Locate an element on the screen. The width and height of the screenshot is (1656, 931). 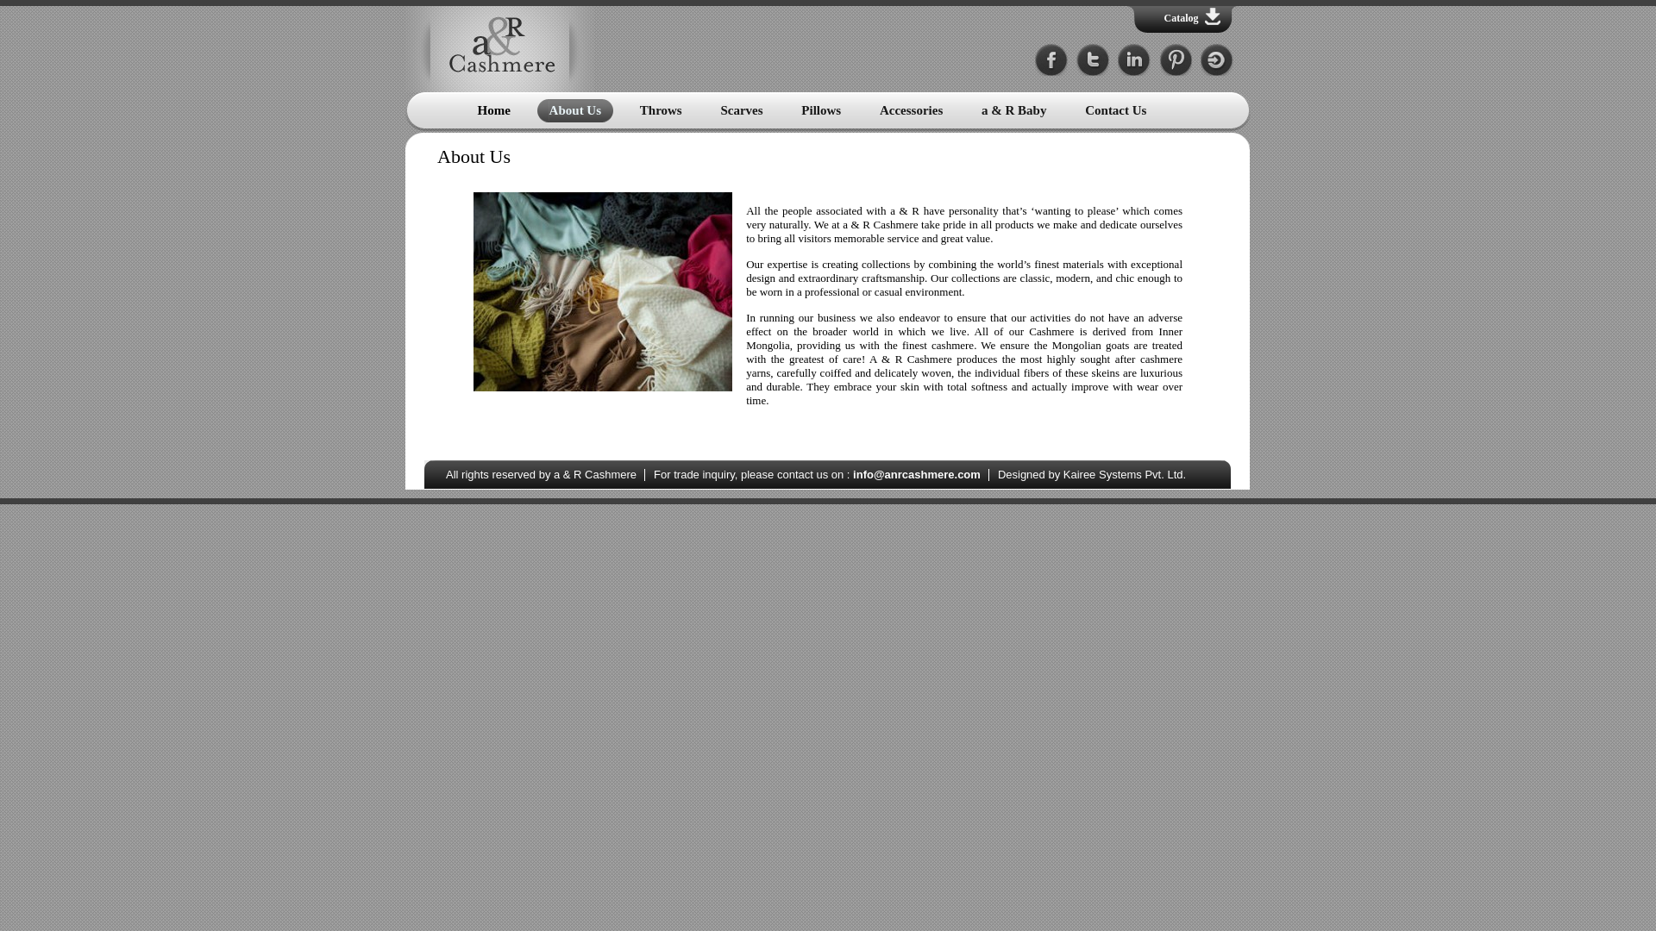
Pinterest is located at coordinates (1175, 60).